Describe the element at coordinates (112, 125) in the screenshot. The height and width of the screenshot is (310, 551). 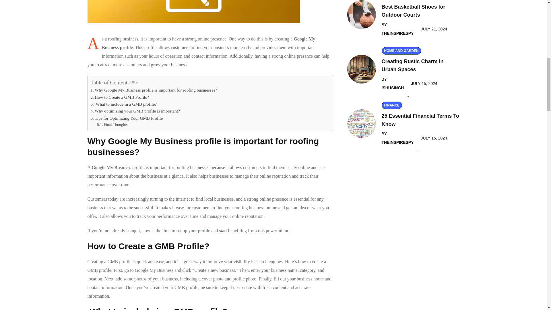
I see `Final Thoughts` at that location.